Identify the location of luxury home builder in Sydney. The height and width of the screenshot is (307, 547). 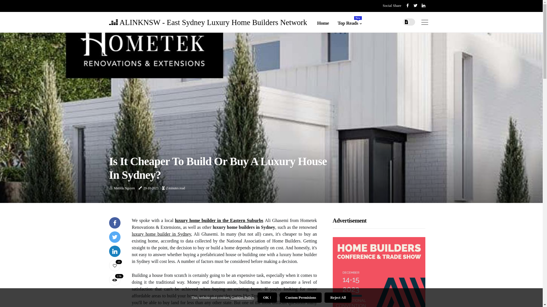
(161, 234).